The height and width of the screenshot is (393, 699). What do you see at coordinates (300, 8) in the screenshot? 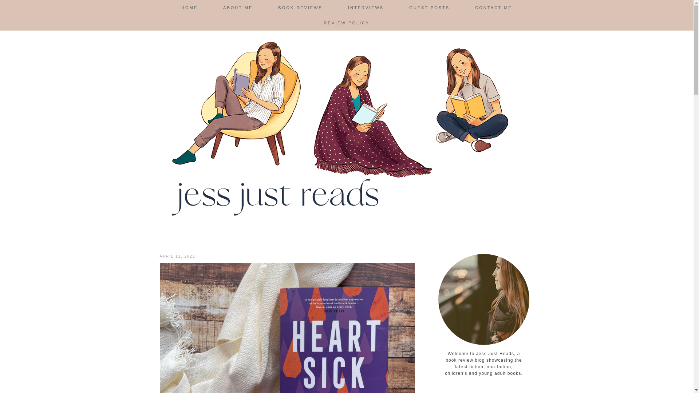
I see `BOOK REVIEWS` at bounding box center [300, 8].